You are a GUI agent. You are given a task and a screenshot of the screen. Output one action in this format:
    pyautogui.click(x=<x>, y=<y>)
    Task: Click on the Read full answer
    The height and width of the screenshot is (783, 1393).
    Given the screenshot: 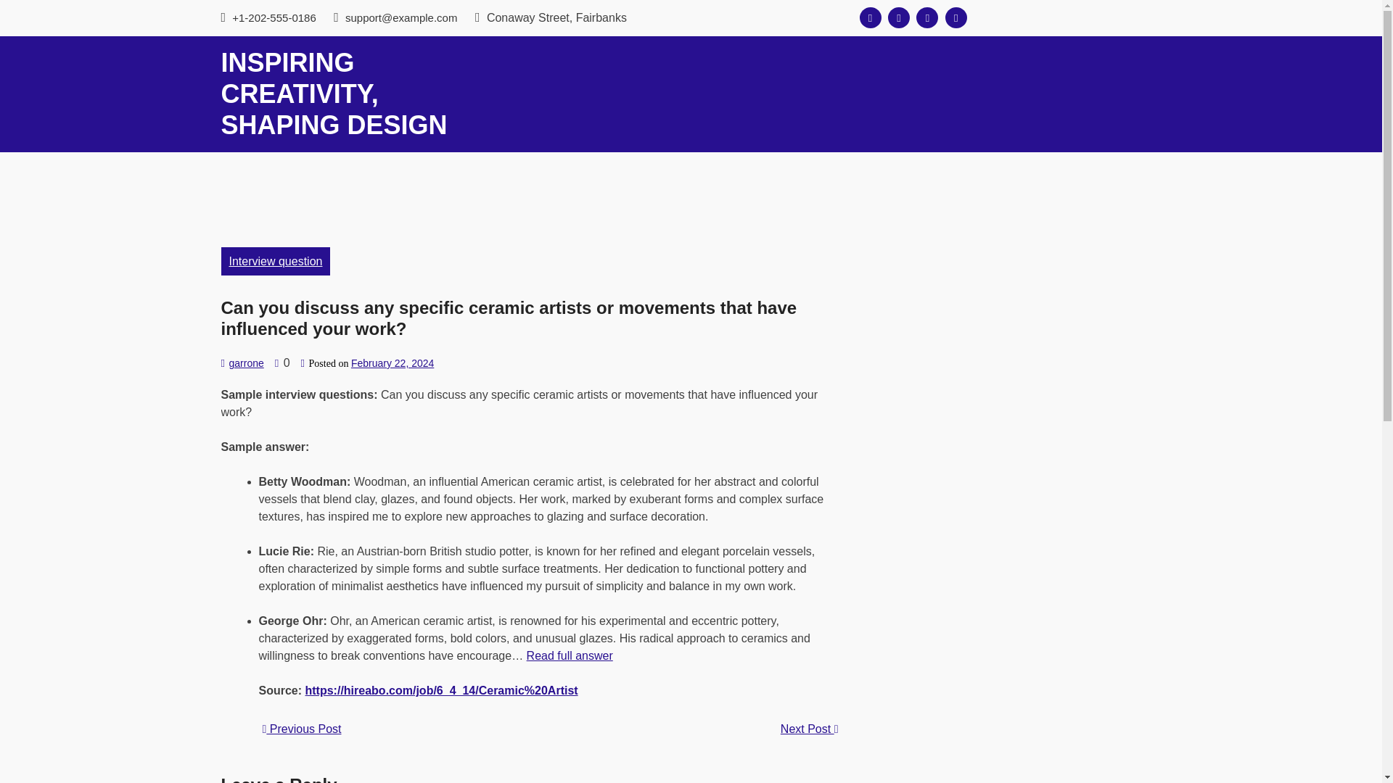 What is the action you would take?
    pyautogui.click(x=569, y=655)
    